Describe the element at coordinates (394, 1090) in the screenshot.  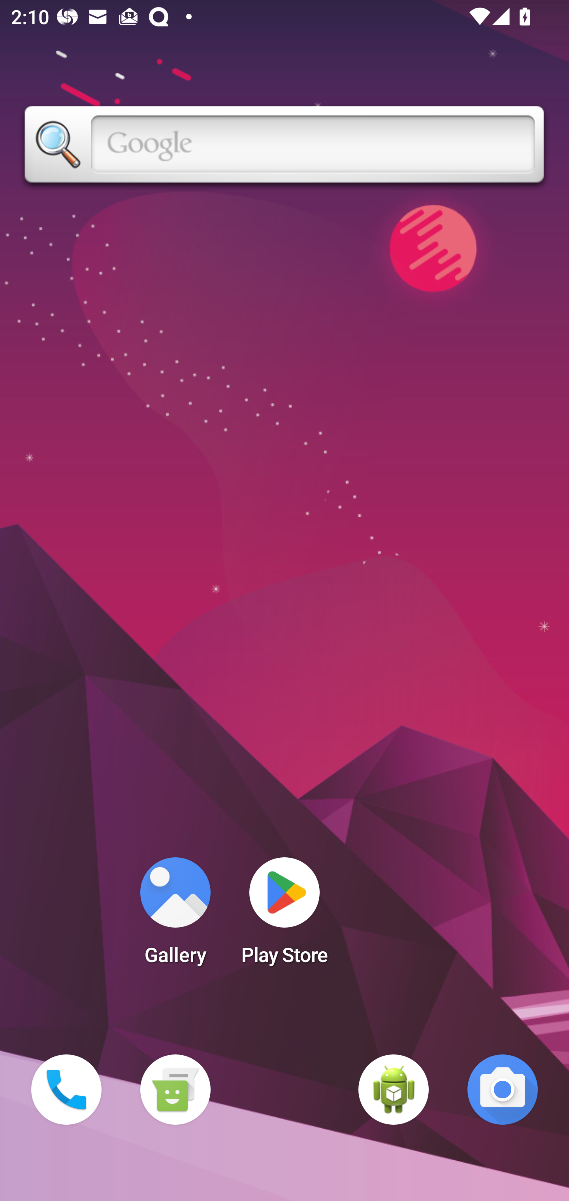
I see `WebView Browser Tester` at that location.